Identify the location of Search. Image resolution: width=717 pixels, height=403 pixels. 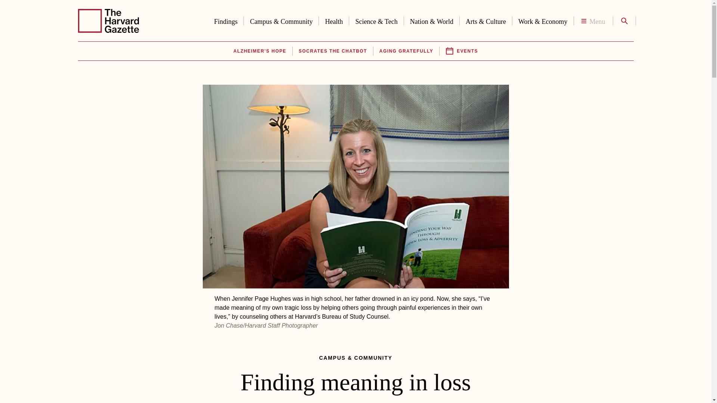
(624, 21).